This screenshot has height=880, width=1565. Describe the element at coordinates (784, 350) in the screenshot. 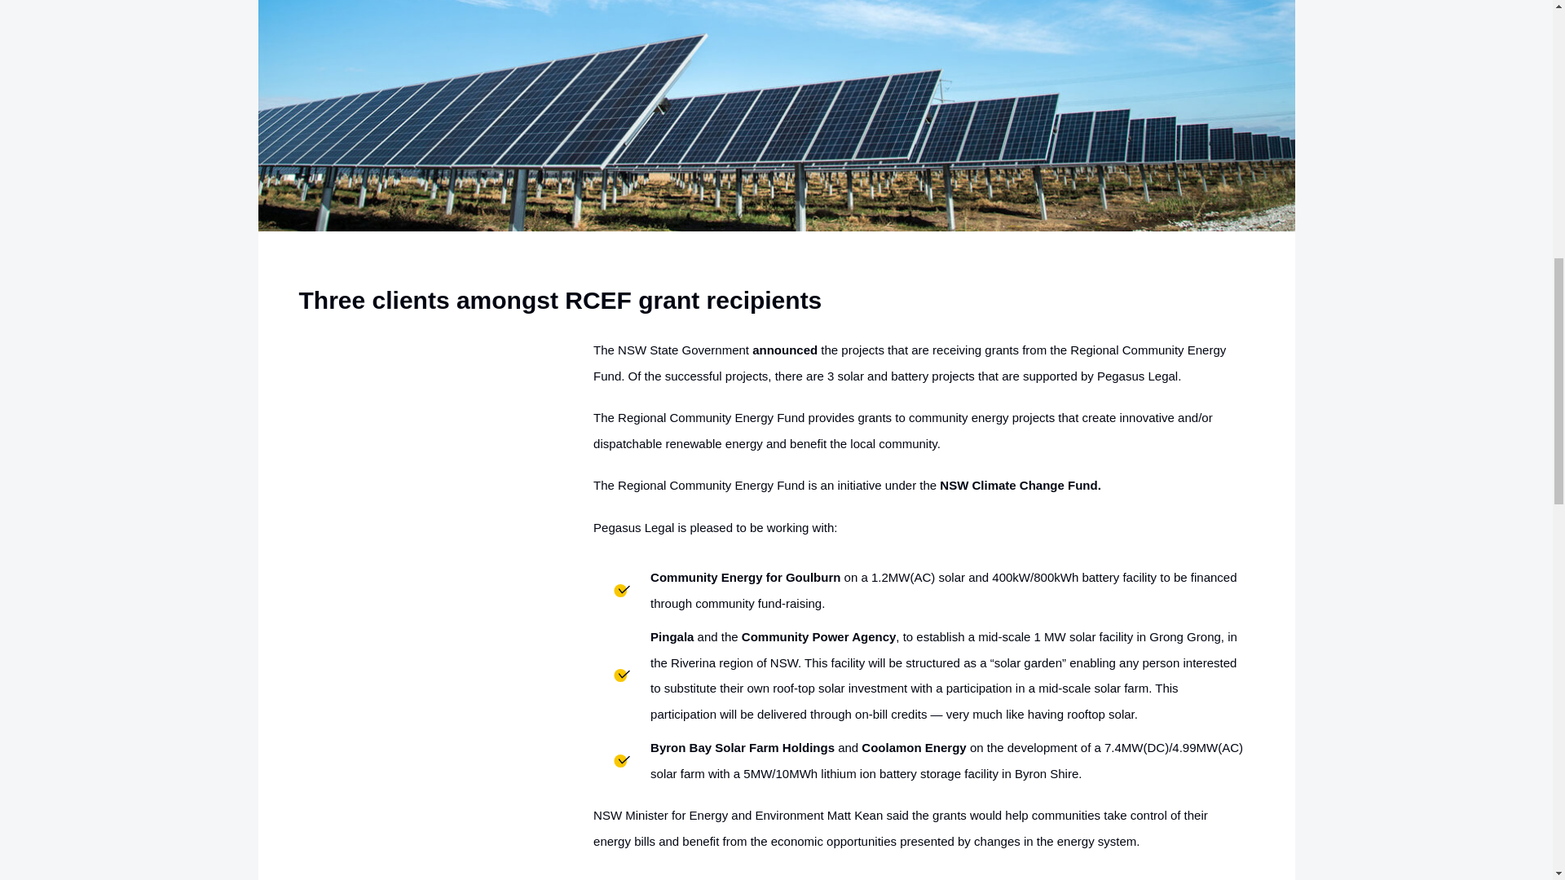

I see `announced` at that location.